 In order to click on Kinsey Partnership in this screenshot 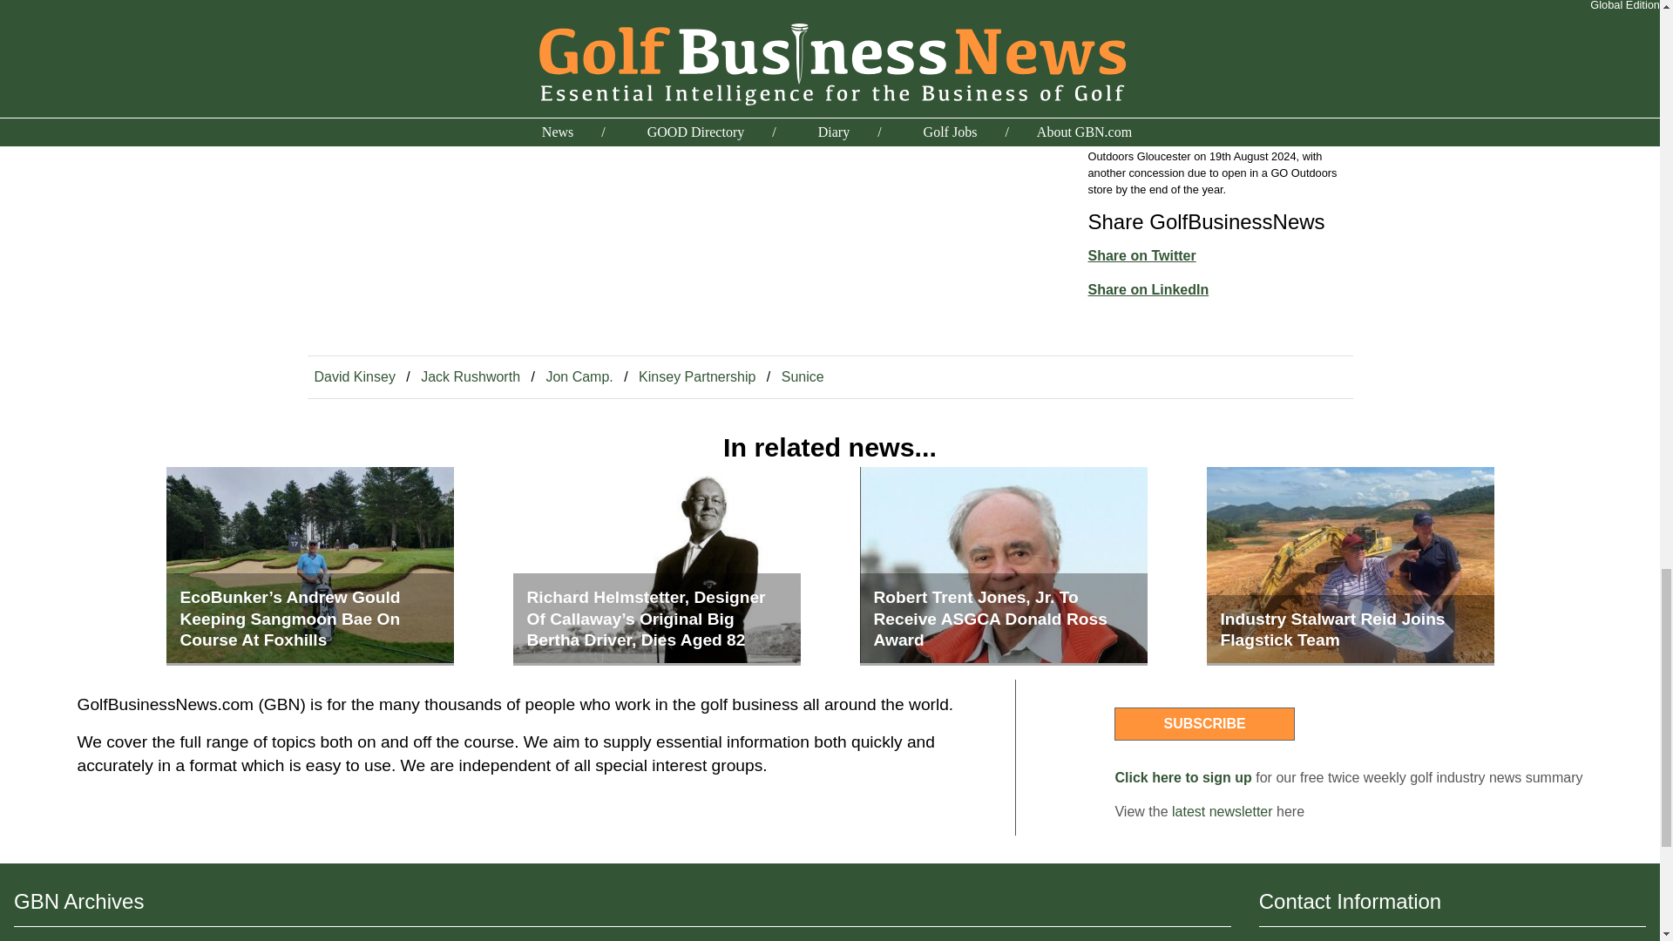, I will do `click(697, 376)`.